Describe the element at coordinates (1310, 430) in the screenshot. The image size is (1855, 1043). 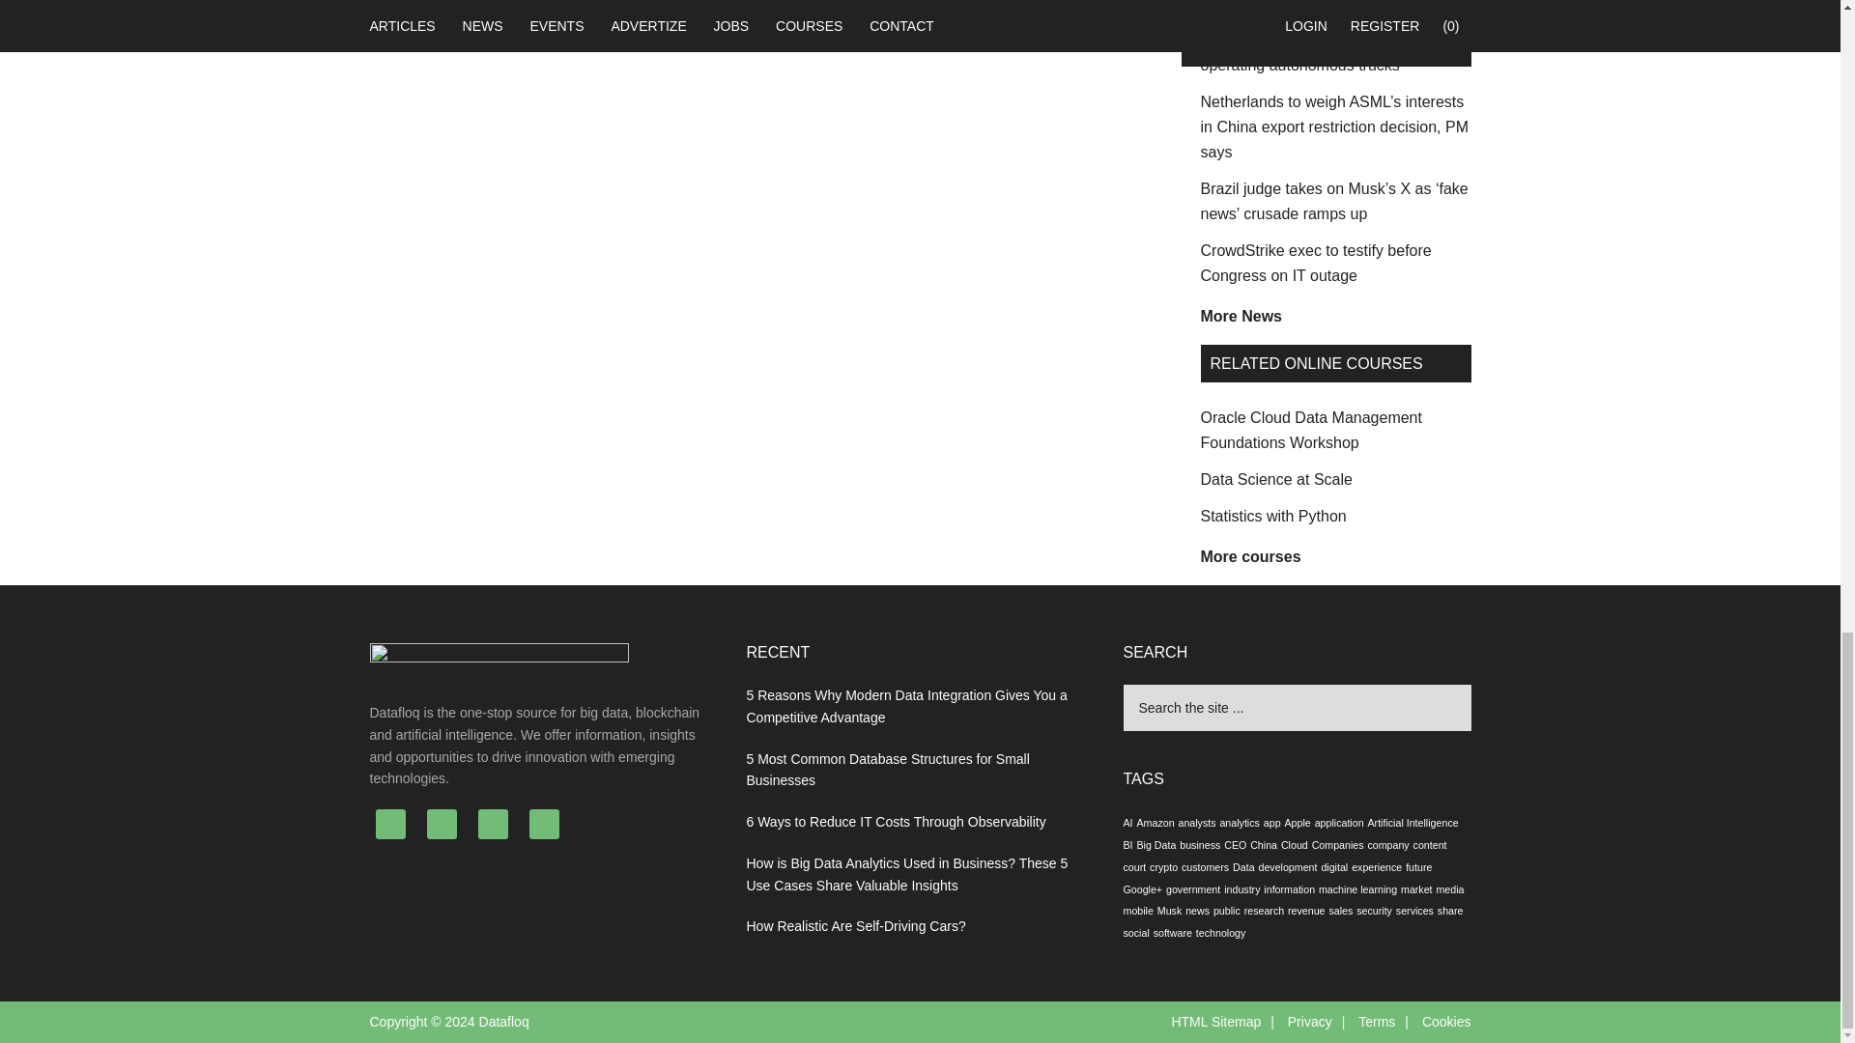
I see `Oracle Cloud Data Management Foundations Workshop` at that location.